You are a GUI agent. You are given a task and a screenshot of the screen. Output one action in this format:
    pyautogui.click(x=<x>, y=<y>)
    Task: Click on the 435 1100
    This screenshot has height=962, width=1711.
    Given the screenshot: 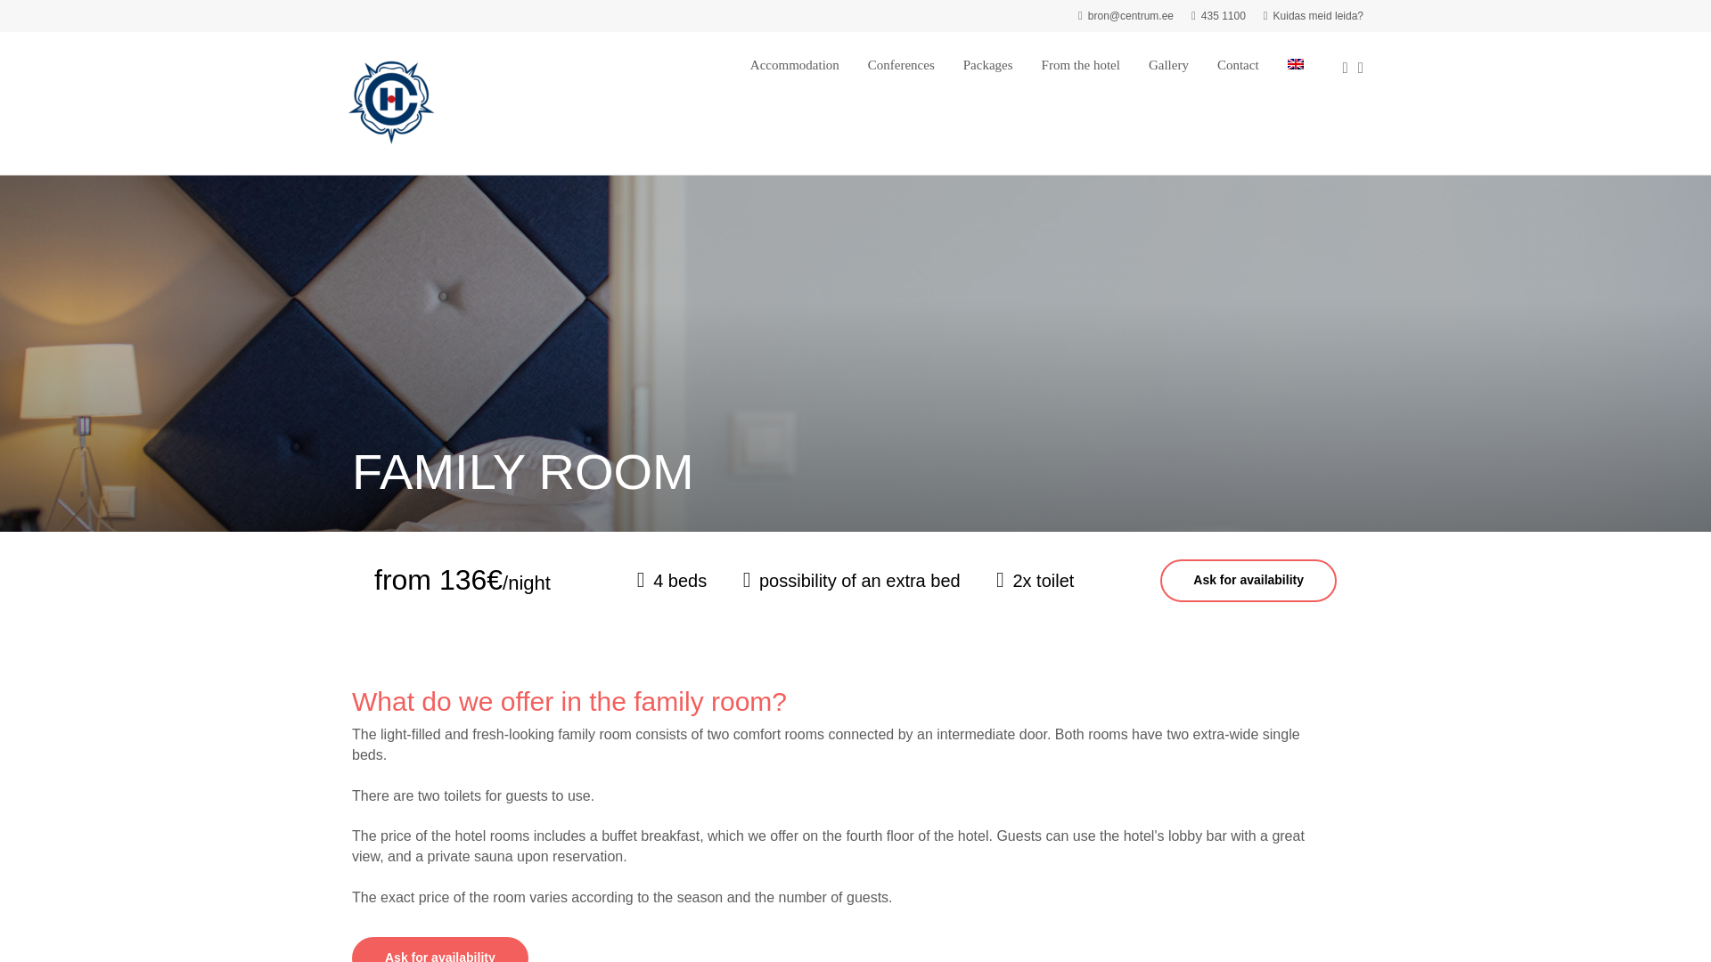 What is the action you would take?
    pyautogui.click(x=1217, y=15)
    